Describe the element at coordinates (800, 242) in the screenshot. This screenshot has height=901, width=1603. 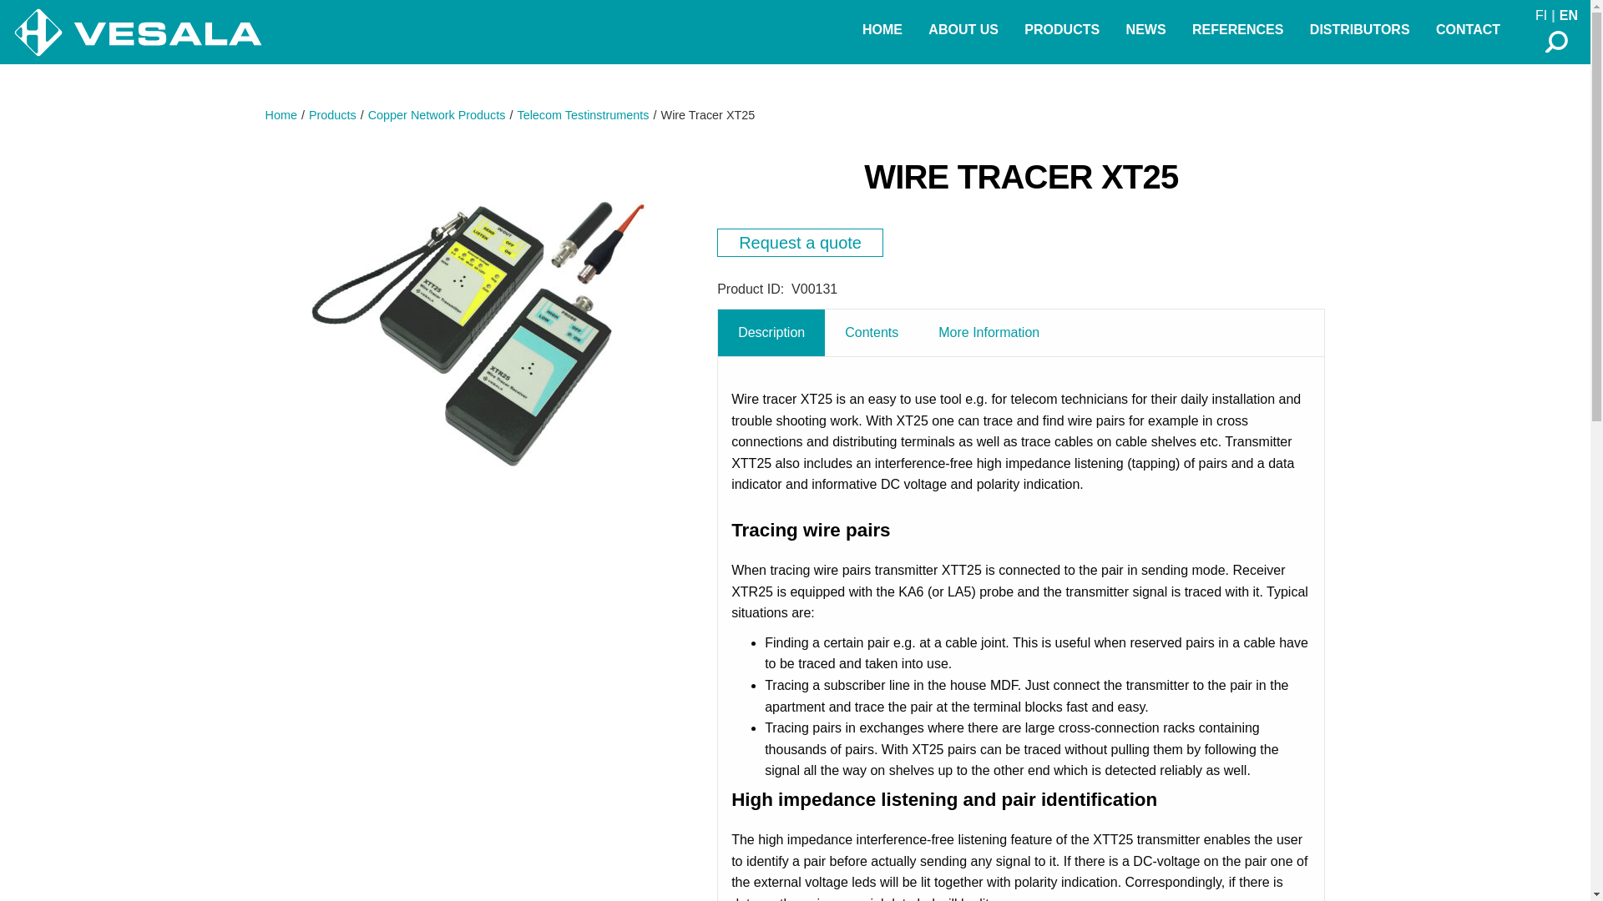
I see `Request a quote` at that location.